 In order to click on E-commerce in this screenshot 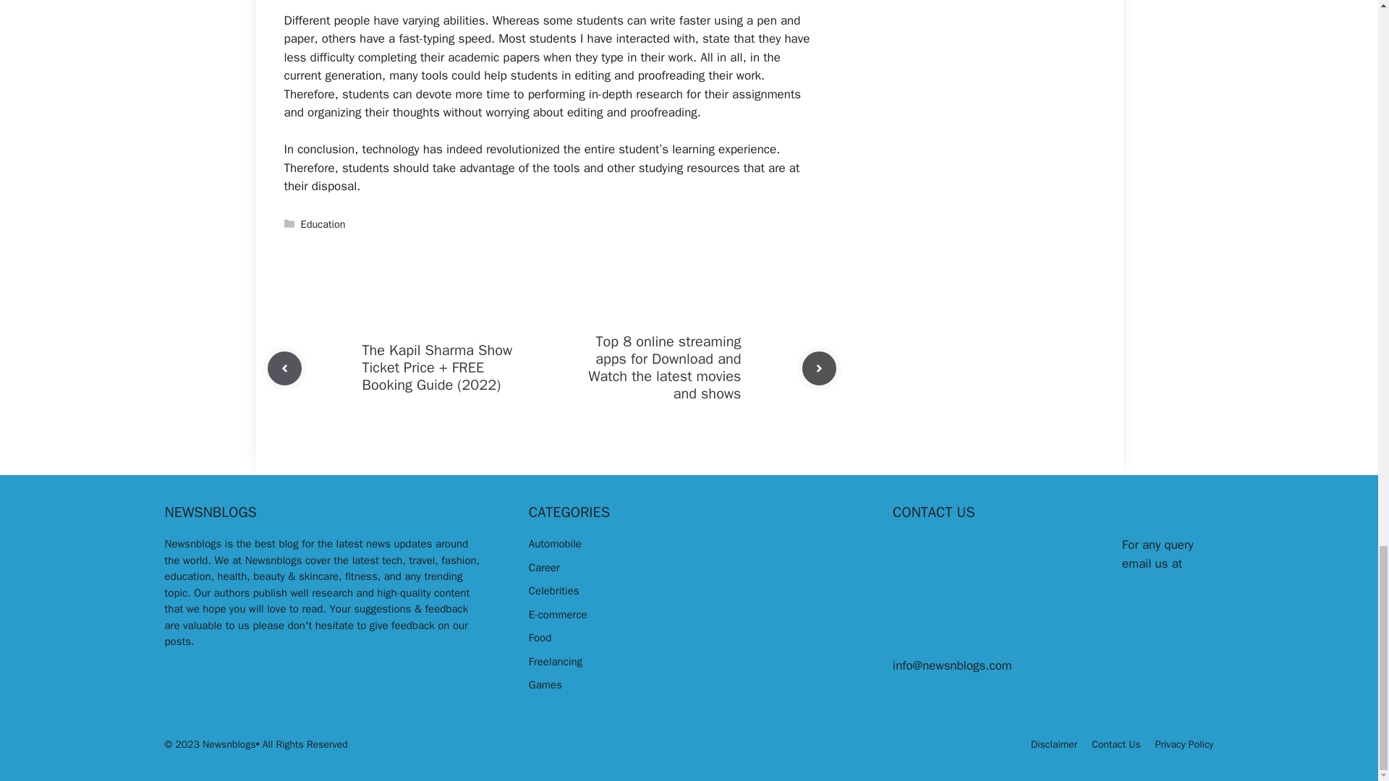, I will do `click(558, 615)`.